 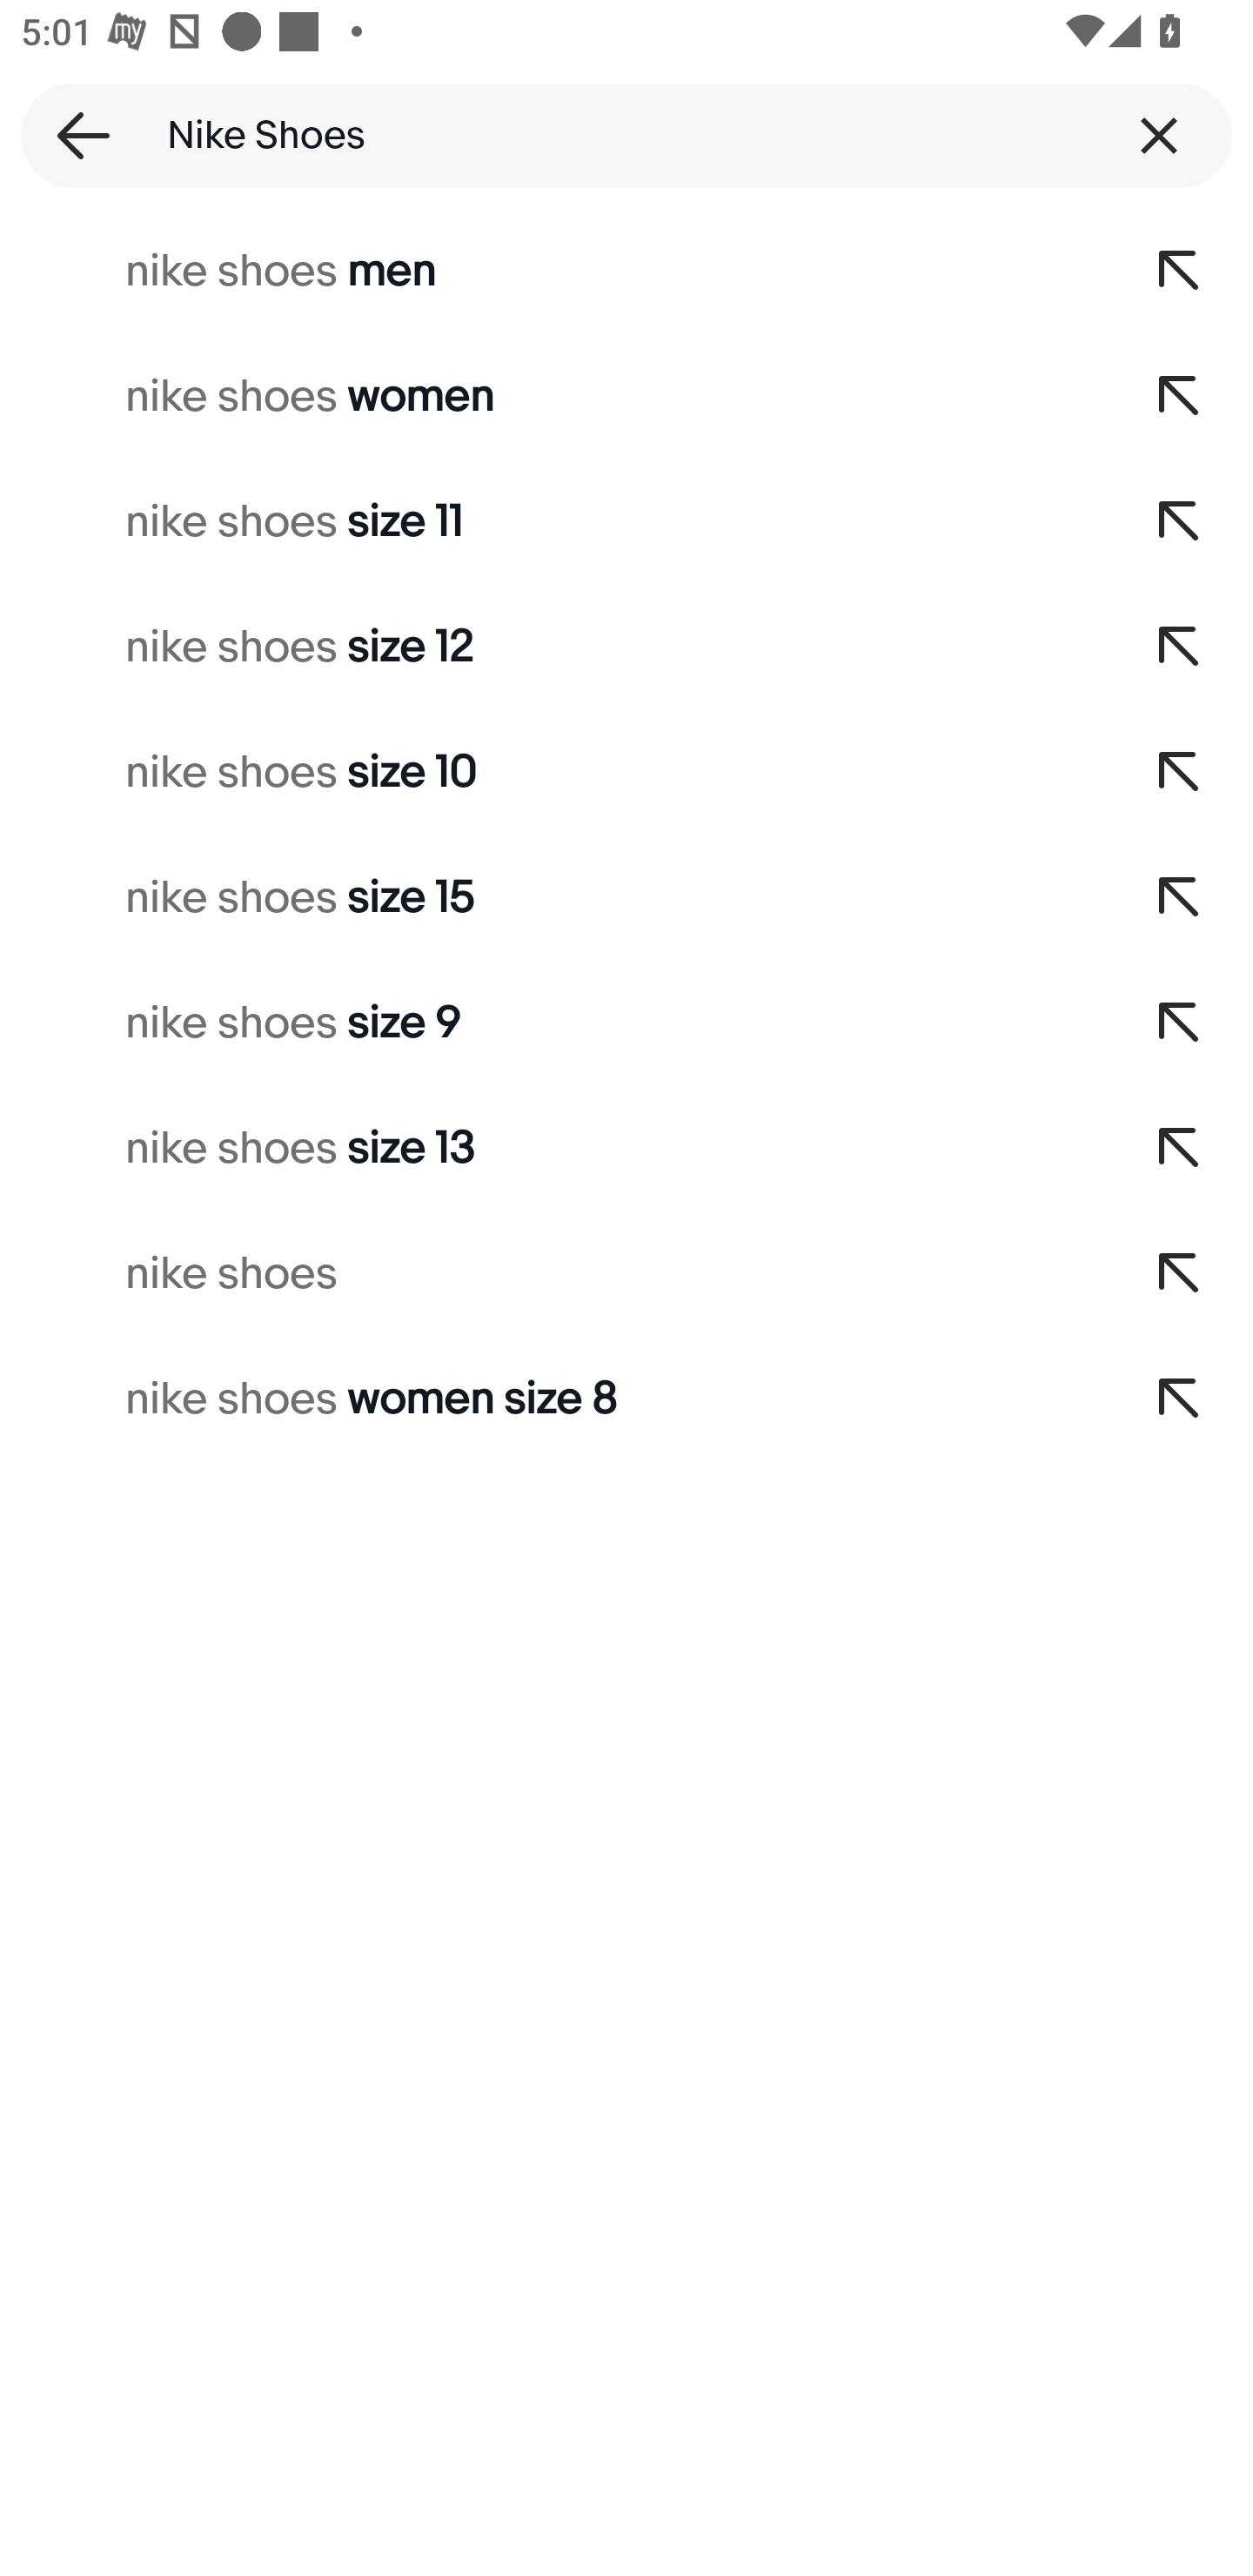 I want to click on Add to search query,nike shoes size 10, so click(x=1180, y=773).